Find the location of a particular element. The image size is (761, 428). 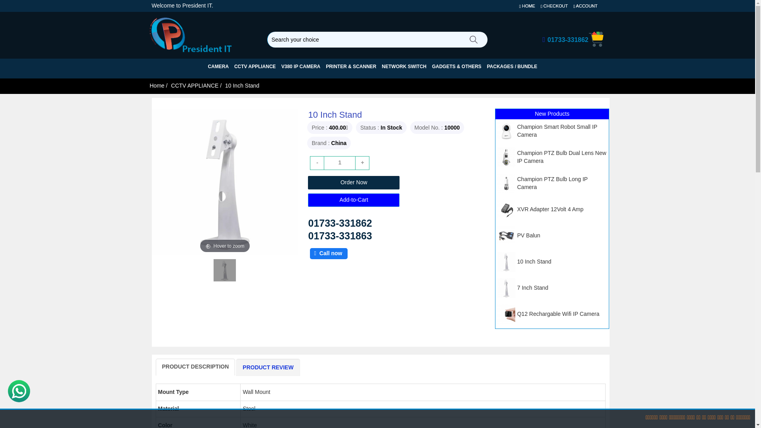

CAMERA is located at coordinates (218, 66).